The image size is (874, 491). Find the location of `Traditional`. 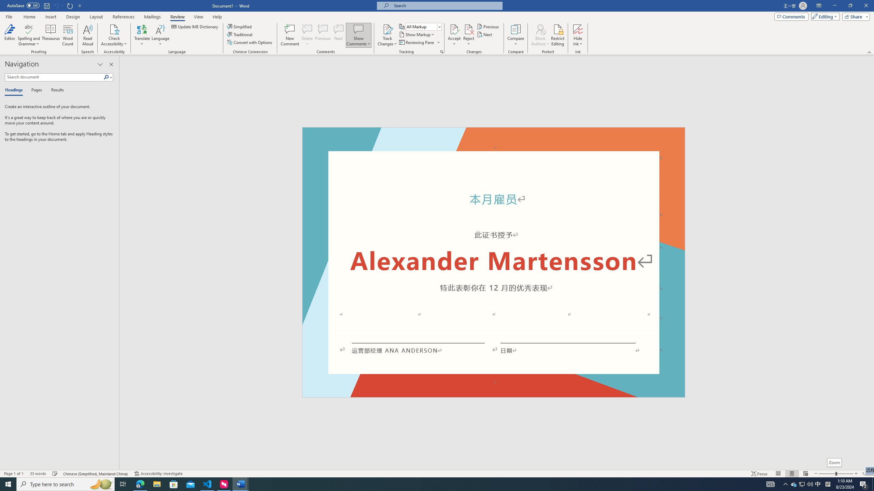

Traditional is located at coordinates (240, 34).